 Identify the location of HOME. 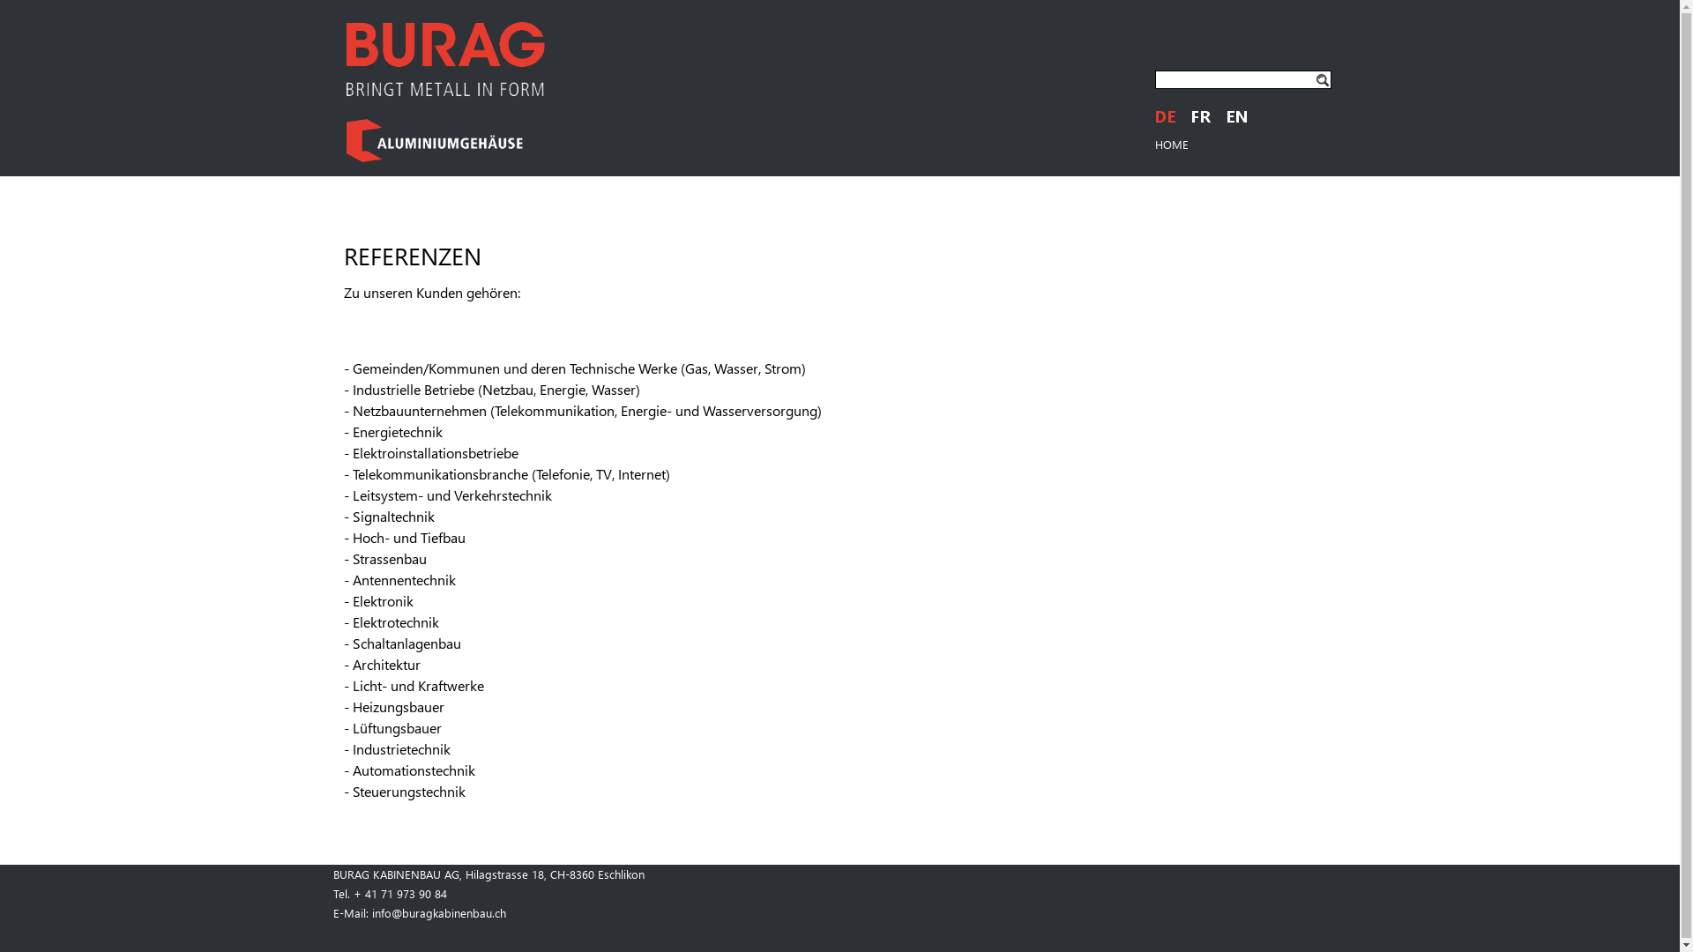
(1172, 145).